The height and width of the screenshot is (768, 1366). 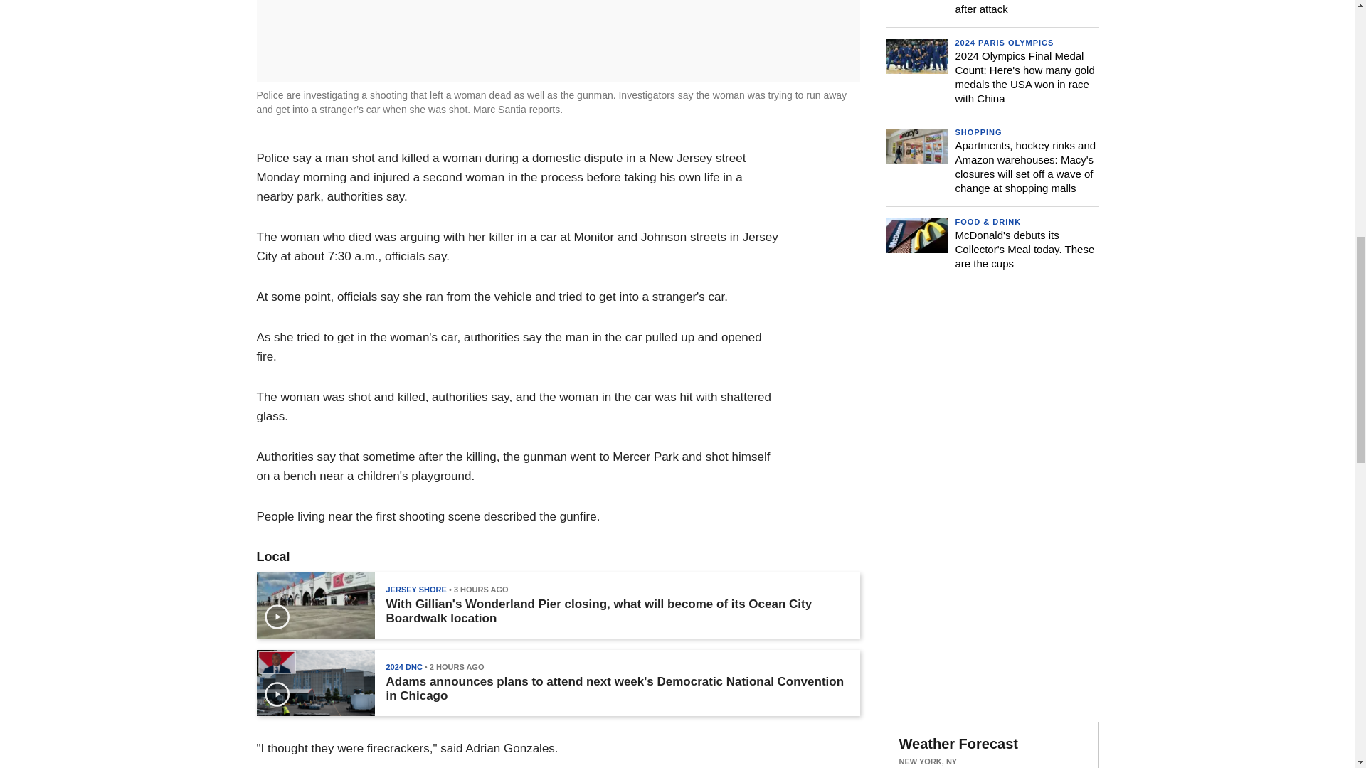 What do you see at coordinates (403, 667) in the screenshot?
I see `2024 DNC` at bounding box center [403, 667].